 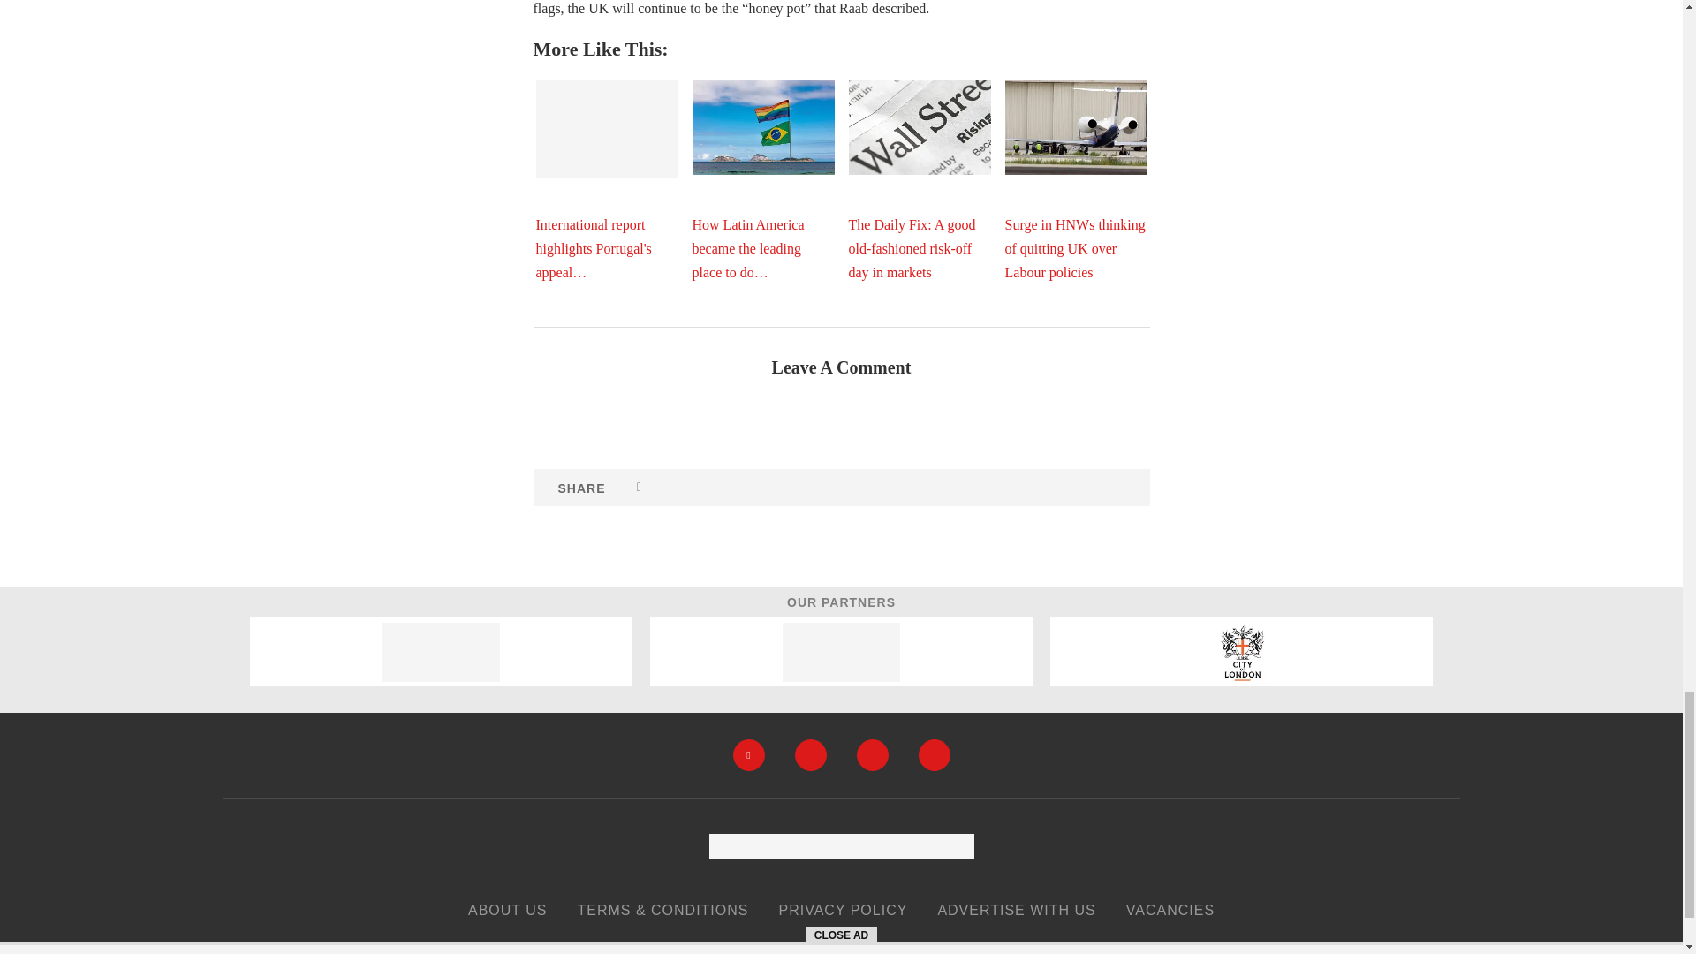 I want to click on Surge in HNWs thinking of quitting UK over Labour policies, so click(x=1076, y=127).